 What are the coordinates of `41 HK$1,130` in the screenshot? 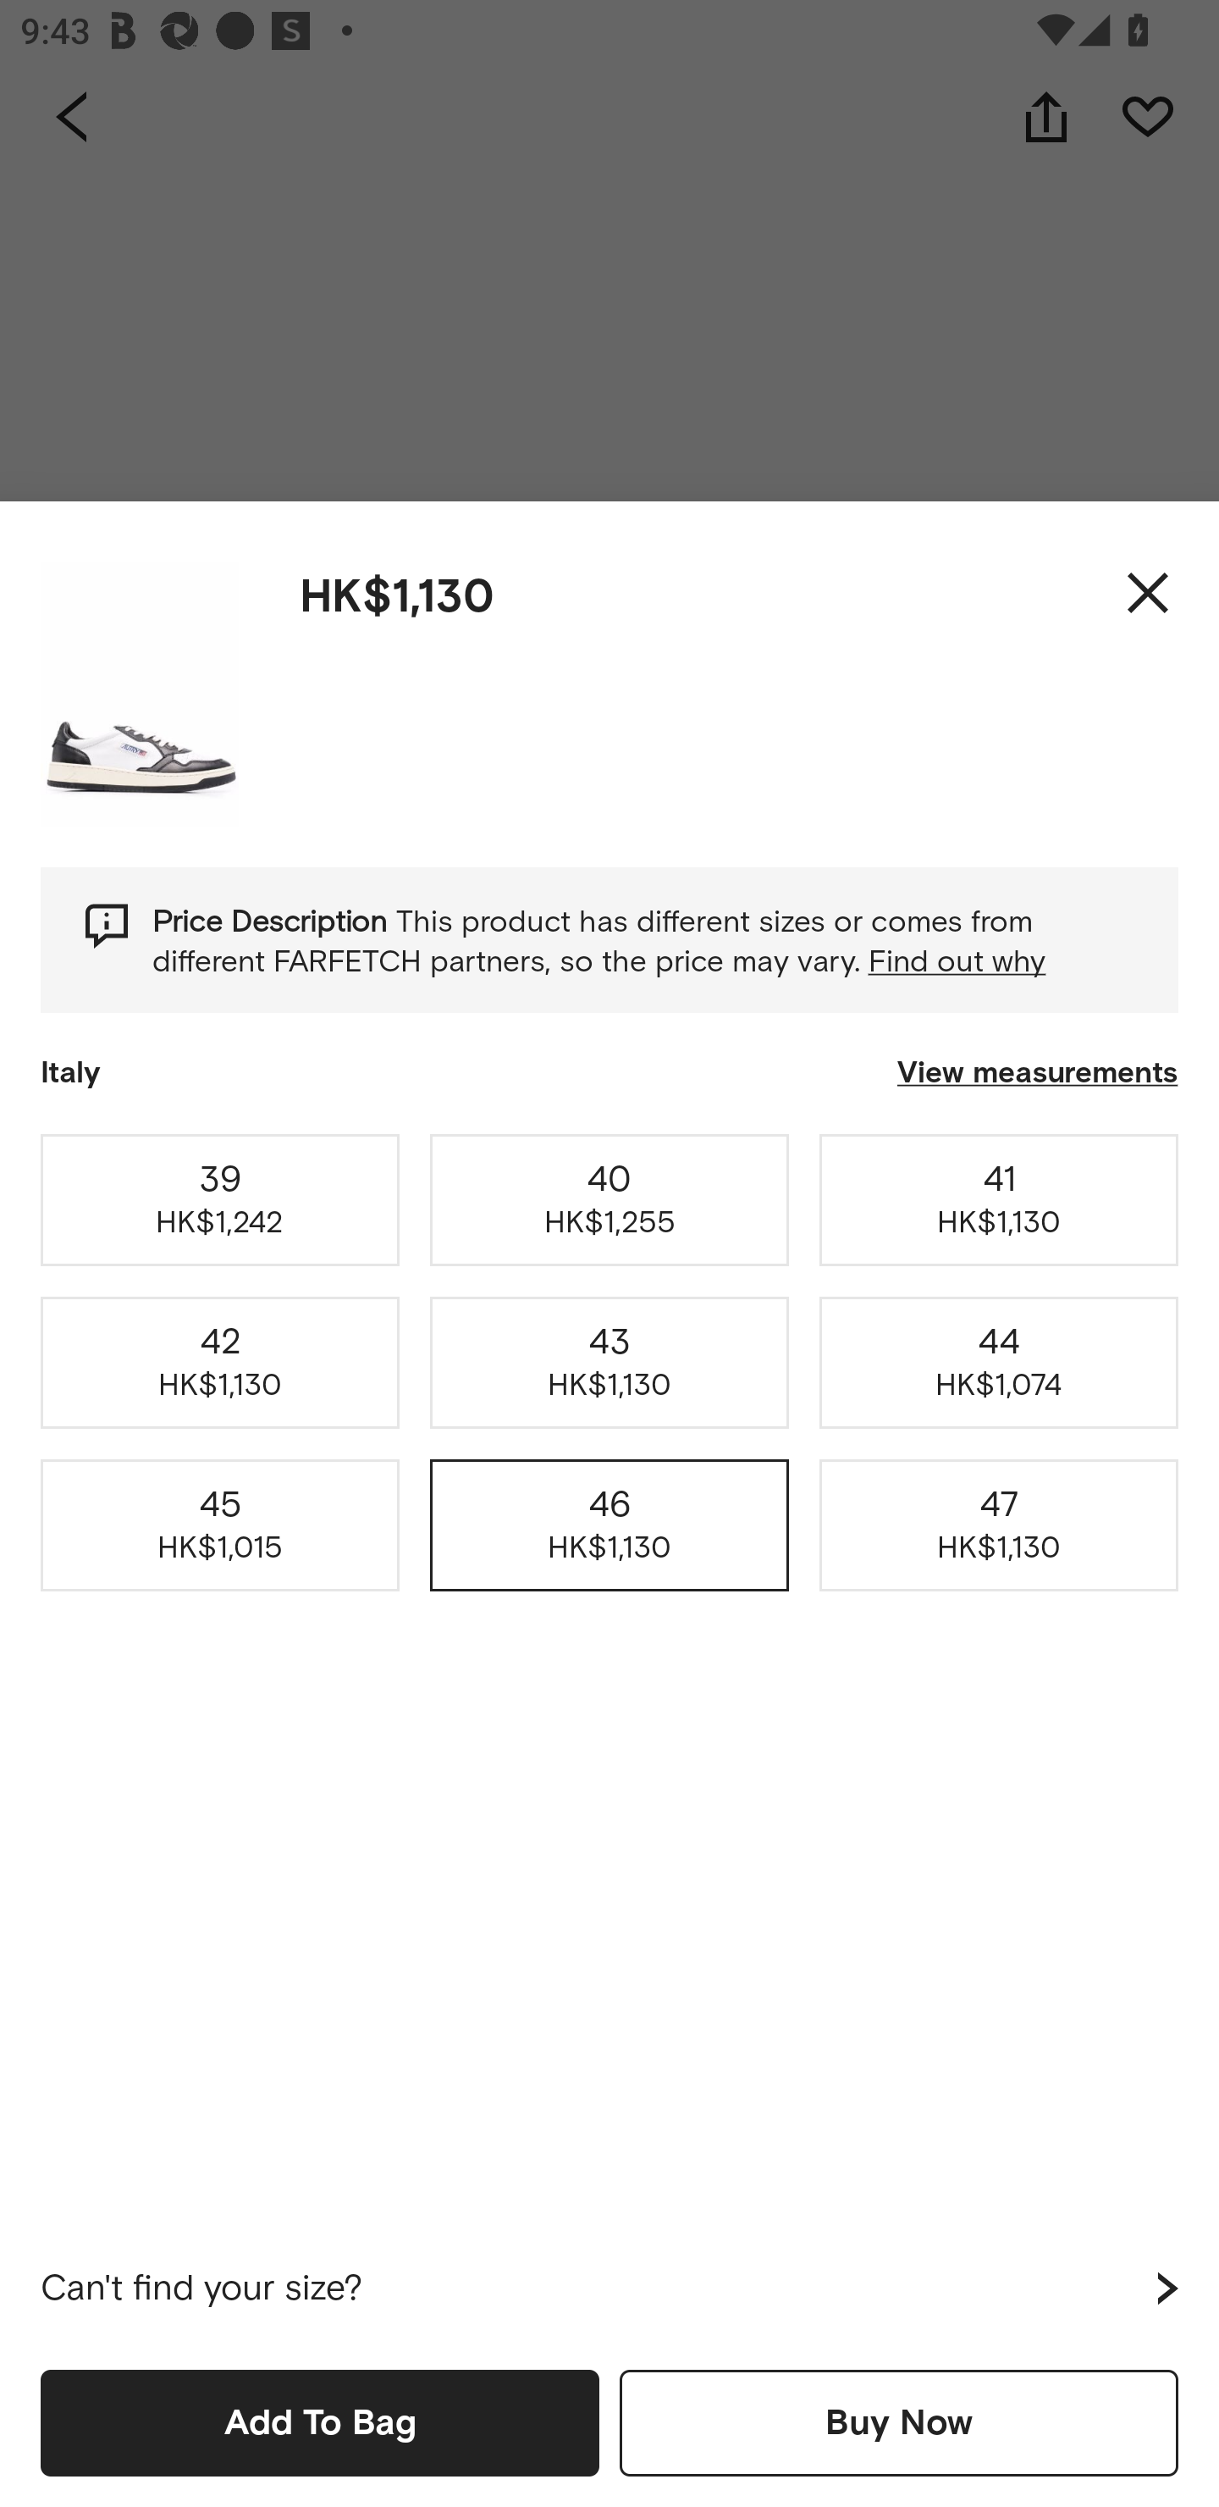 It's located at (999, 1199).